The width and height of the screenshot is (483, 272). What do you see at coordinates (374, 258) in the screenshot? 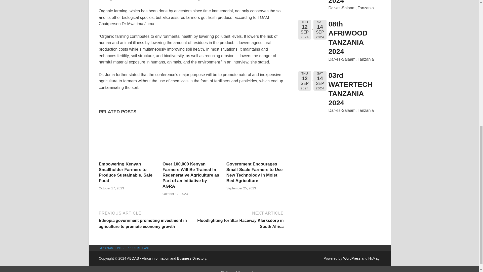
I see `HitMag WordPress Theme` at bounding box center [374, 258].